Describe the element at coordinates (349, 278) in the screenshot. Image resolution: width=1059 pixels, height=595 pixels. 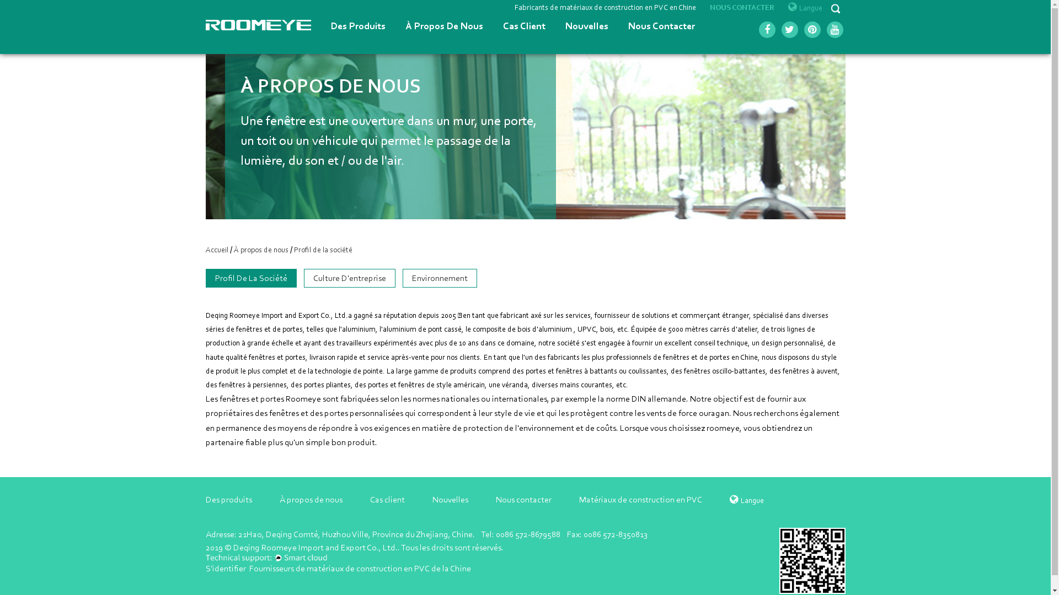
I see `Culture D'Entreprise` at that location.